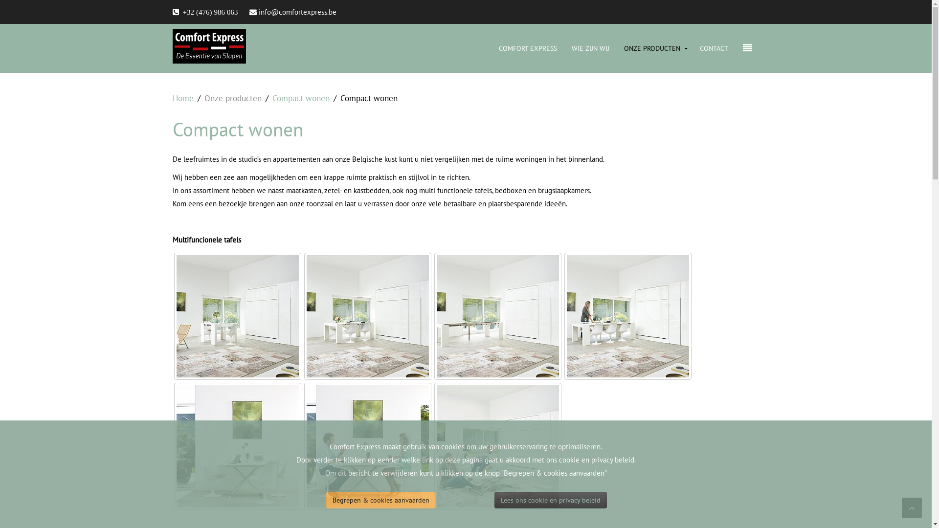 The height and width of the screenshot is (528, 939). Describe the element at coordinates (297, 12) in the screenshot. I see `info@comfortexpress.be` at that location.